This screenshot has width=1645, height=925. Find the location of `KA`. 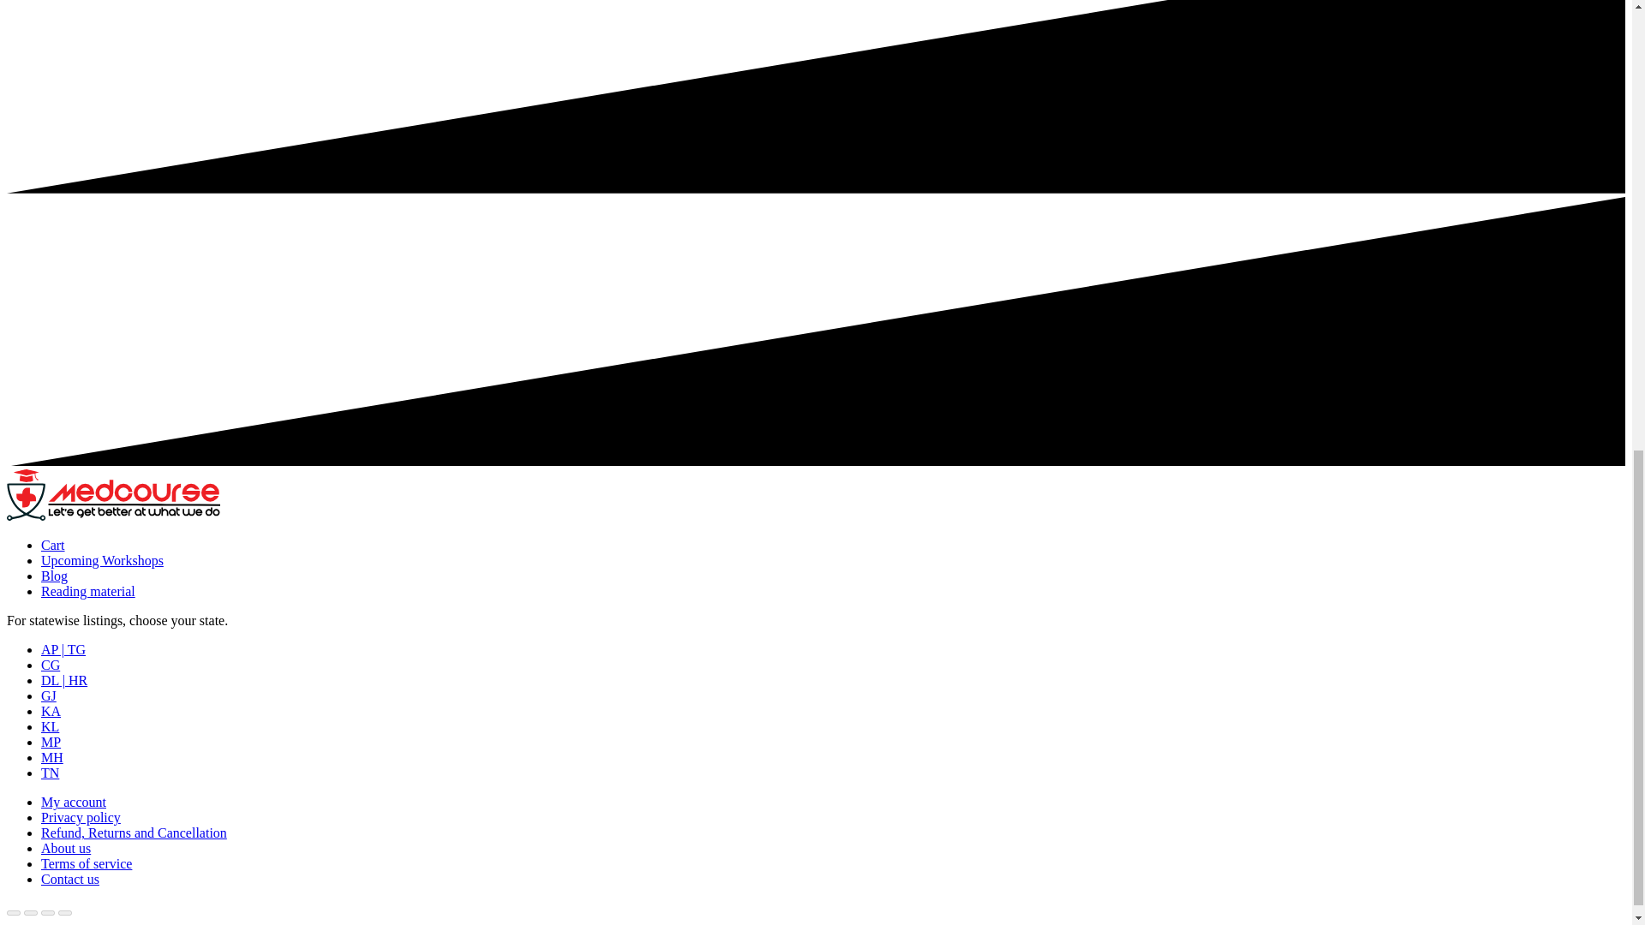

KA is located at coordinates (51, 711).